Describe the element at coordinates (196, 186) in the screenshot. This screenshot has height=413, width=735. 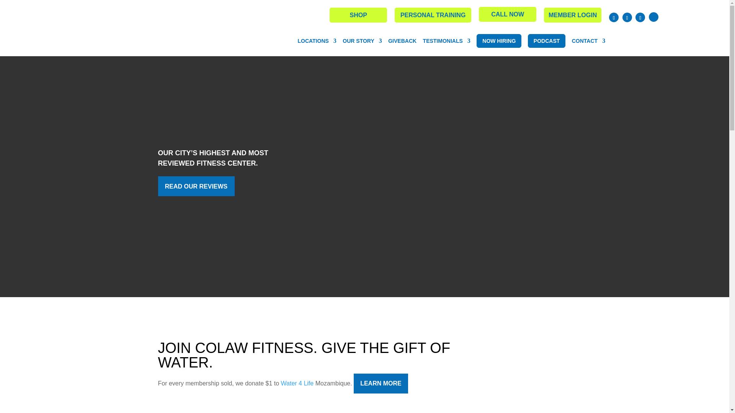
I see `READ OUR REVIEWS` at that location.